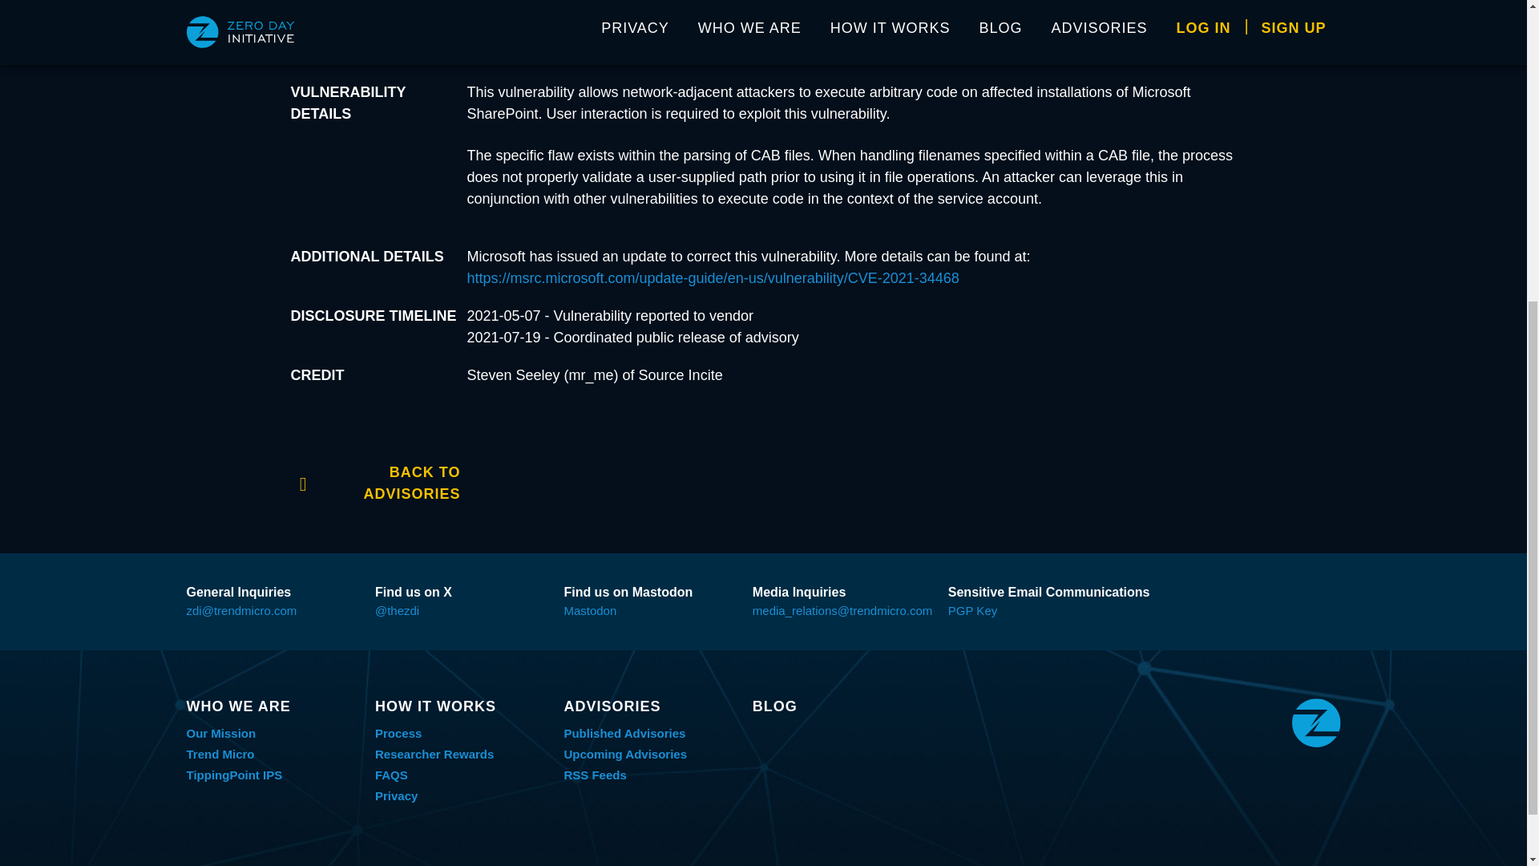  Describe the element at coordinates (391, 775) in the screenshot. I see `FAQS` at that location.